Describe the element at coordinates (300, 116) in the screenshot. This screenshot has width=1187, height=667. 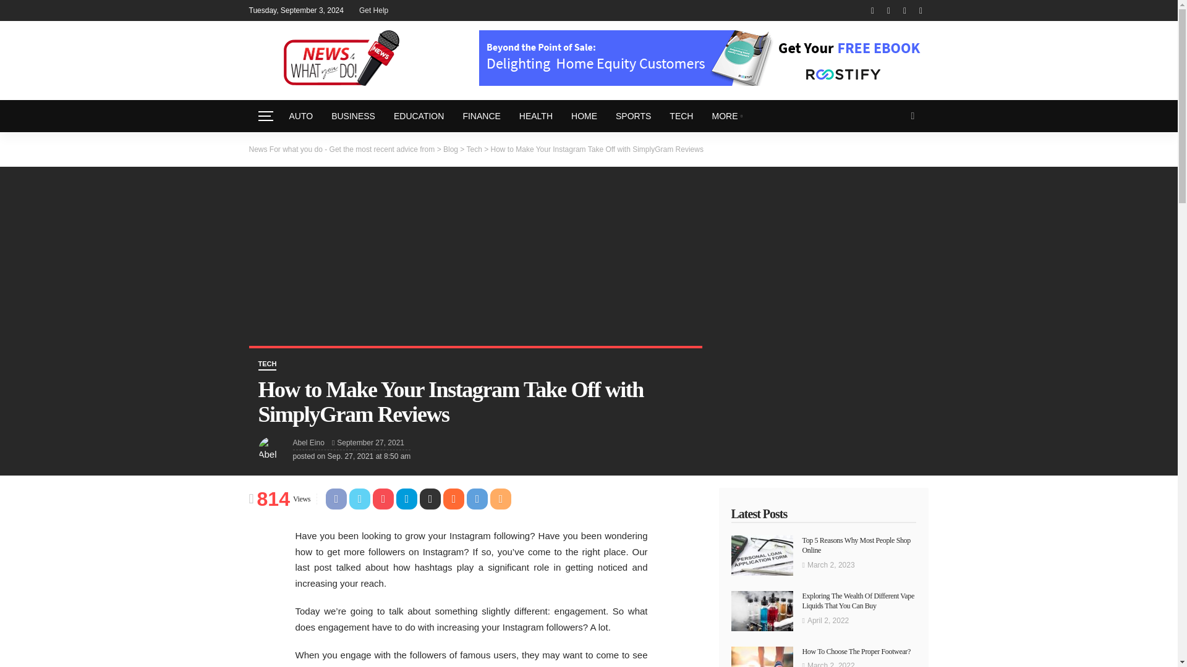
I see `AUTO` at that location.